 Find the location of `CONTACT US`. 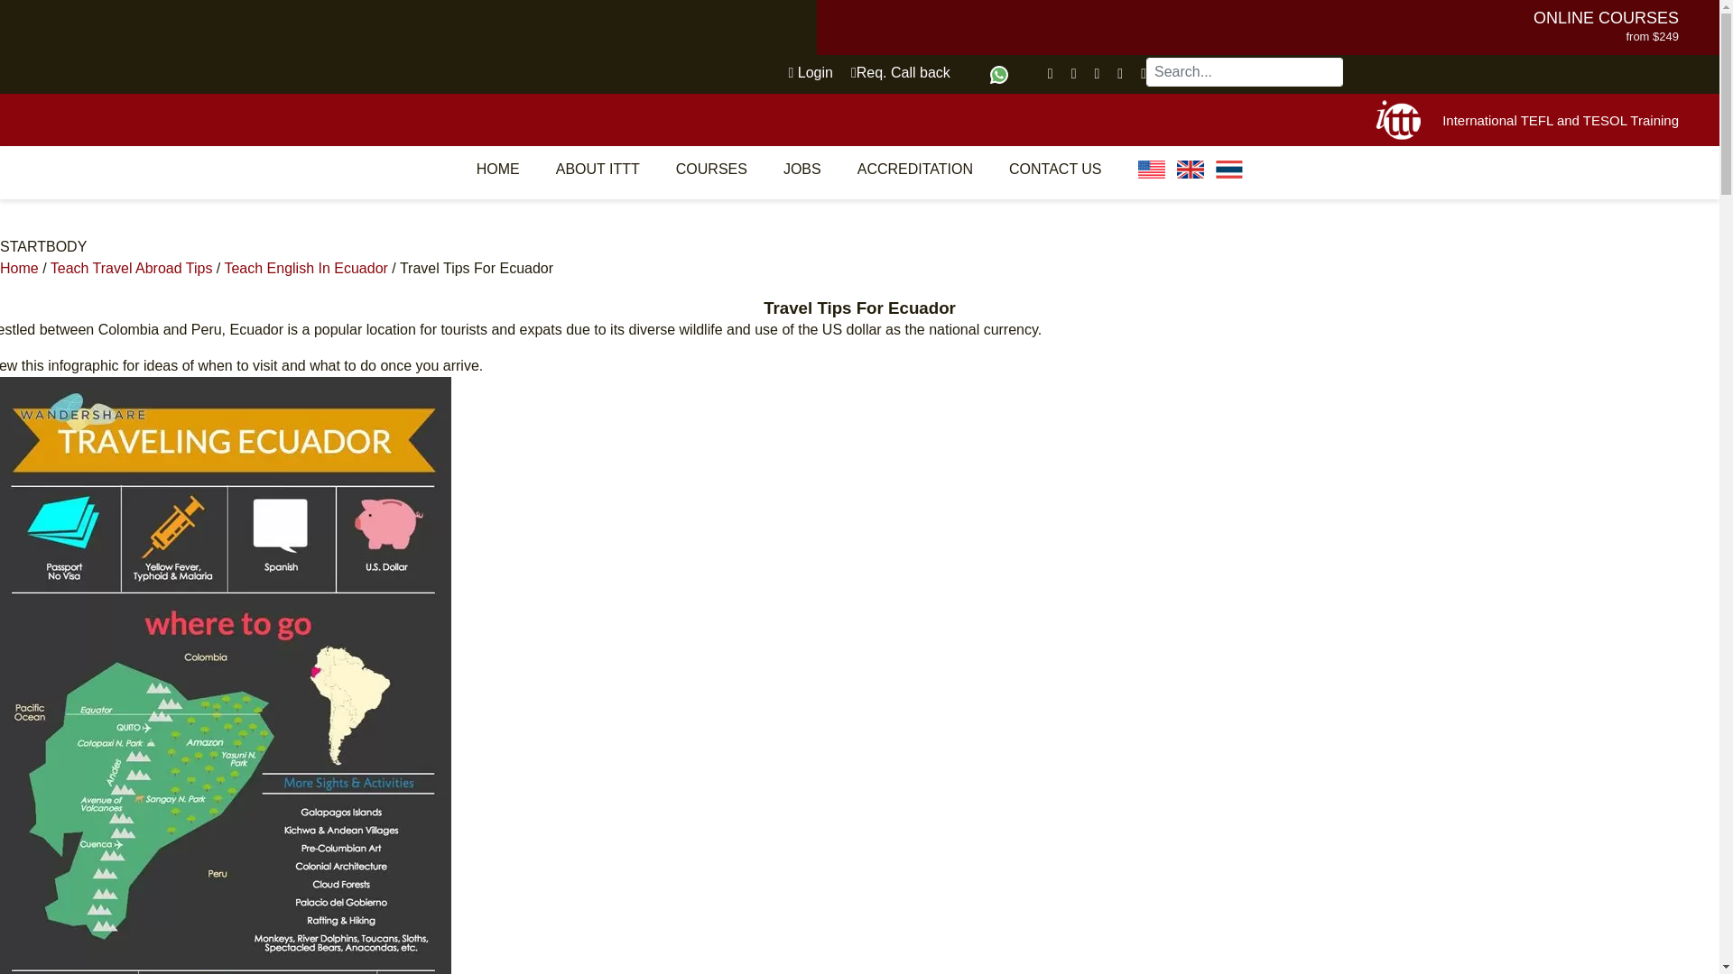

CONTACT US is located at coordinates (1055, 169).